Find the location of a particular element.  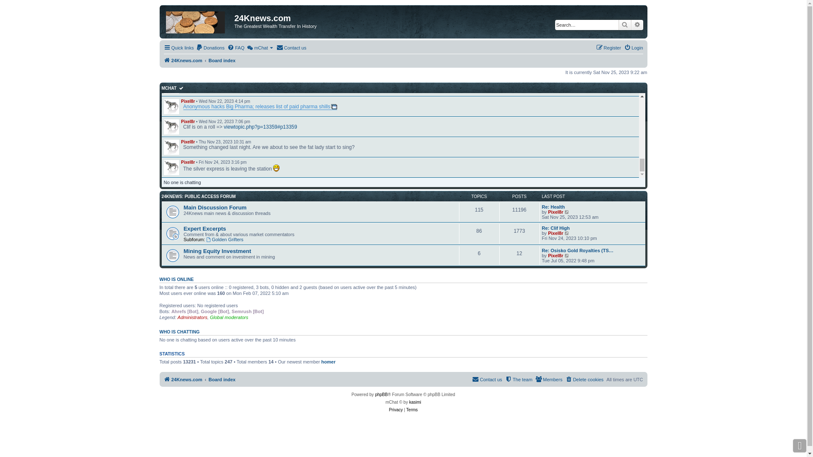

24KNEWS: PUBLIC ACCESS FORUM is located at coordinates (199, 196).